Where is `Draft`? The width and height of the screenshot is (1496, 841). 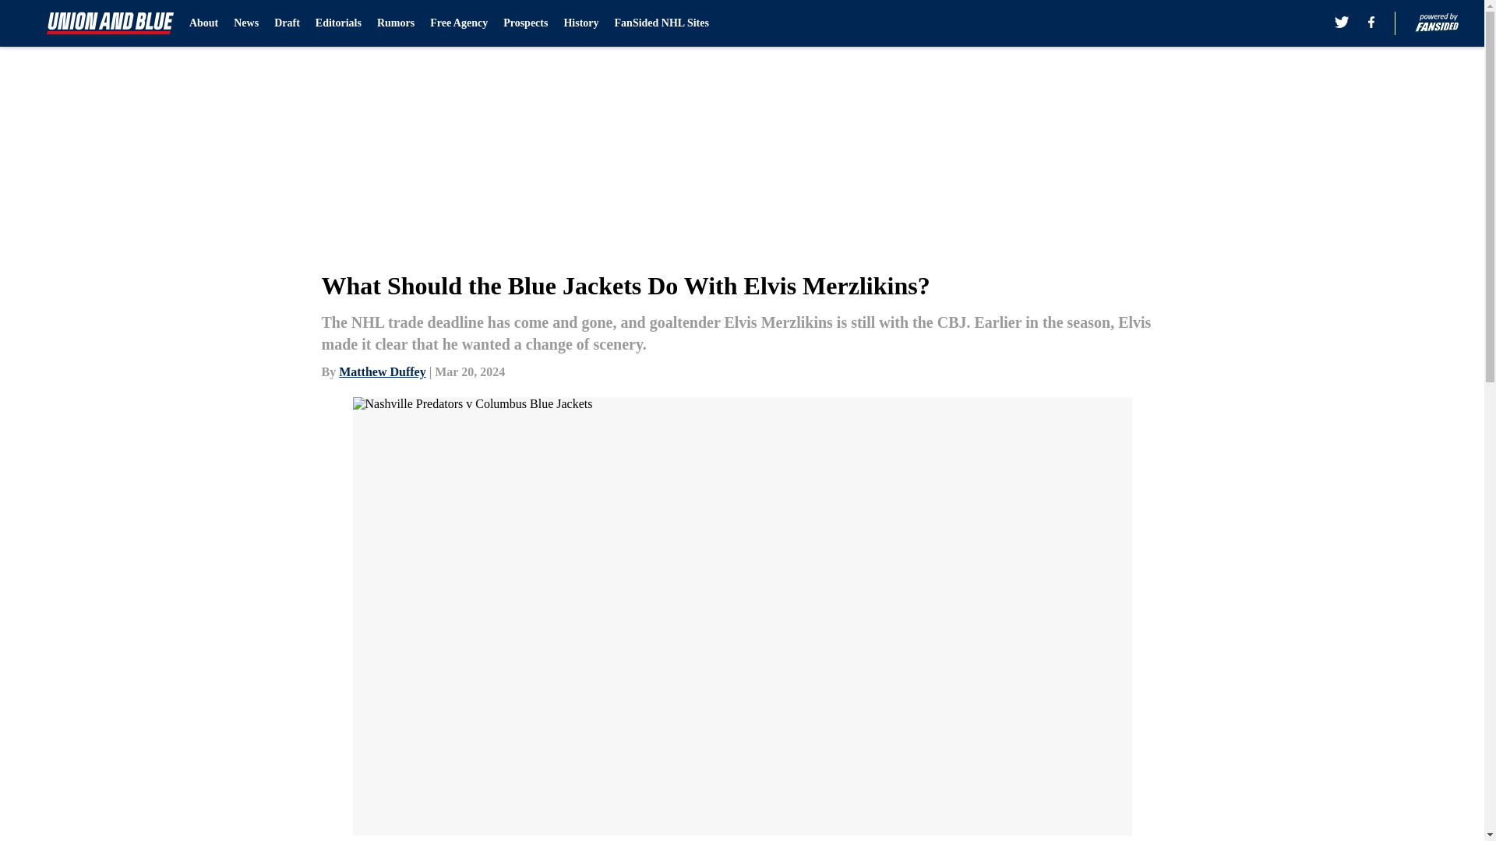 Draft is located at coordinates (287, 23).